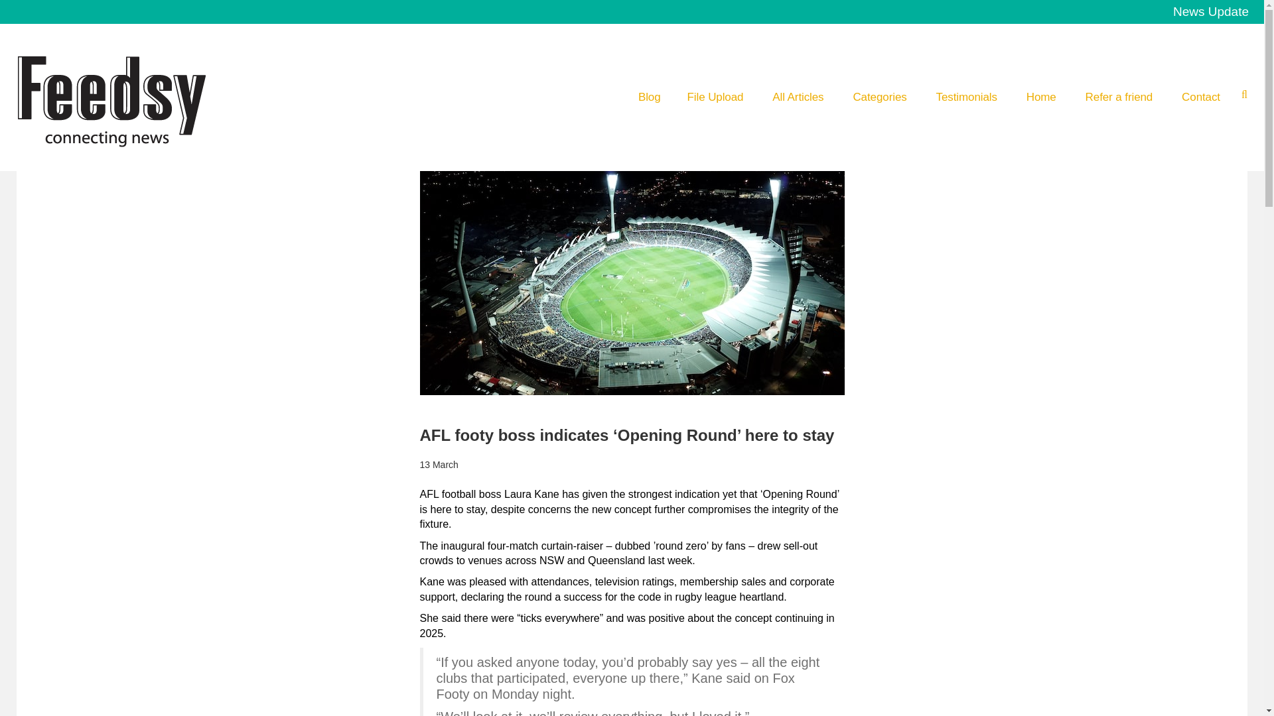 The width and height of the screenshot is (1274, 716). I want to click on Blog, so click(649, 97).